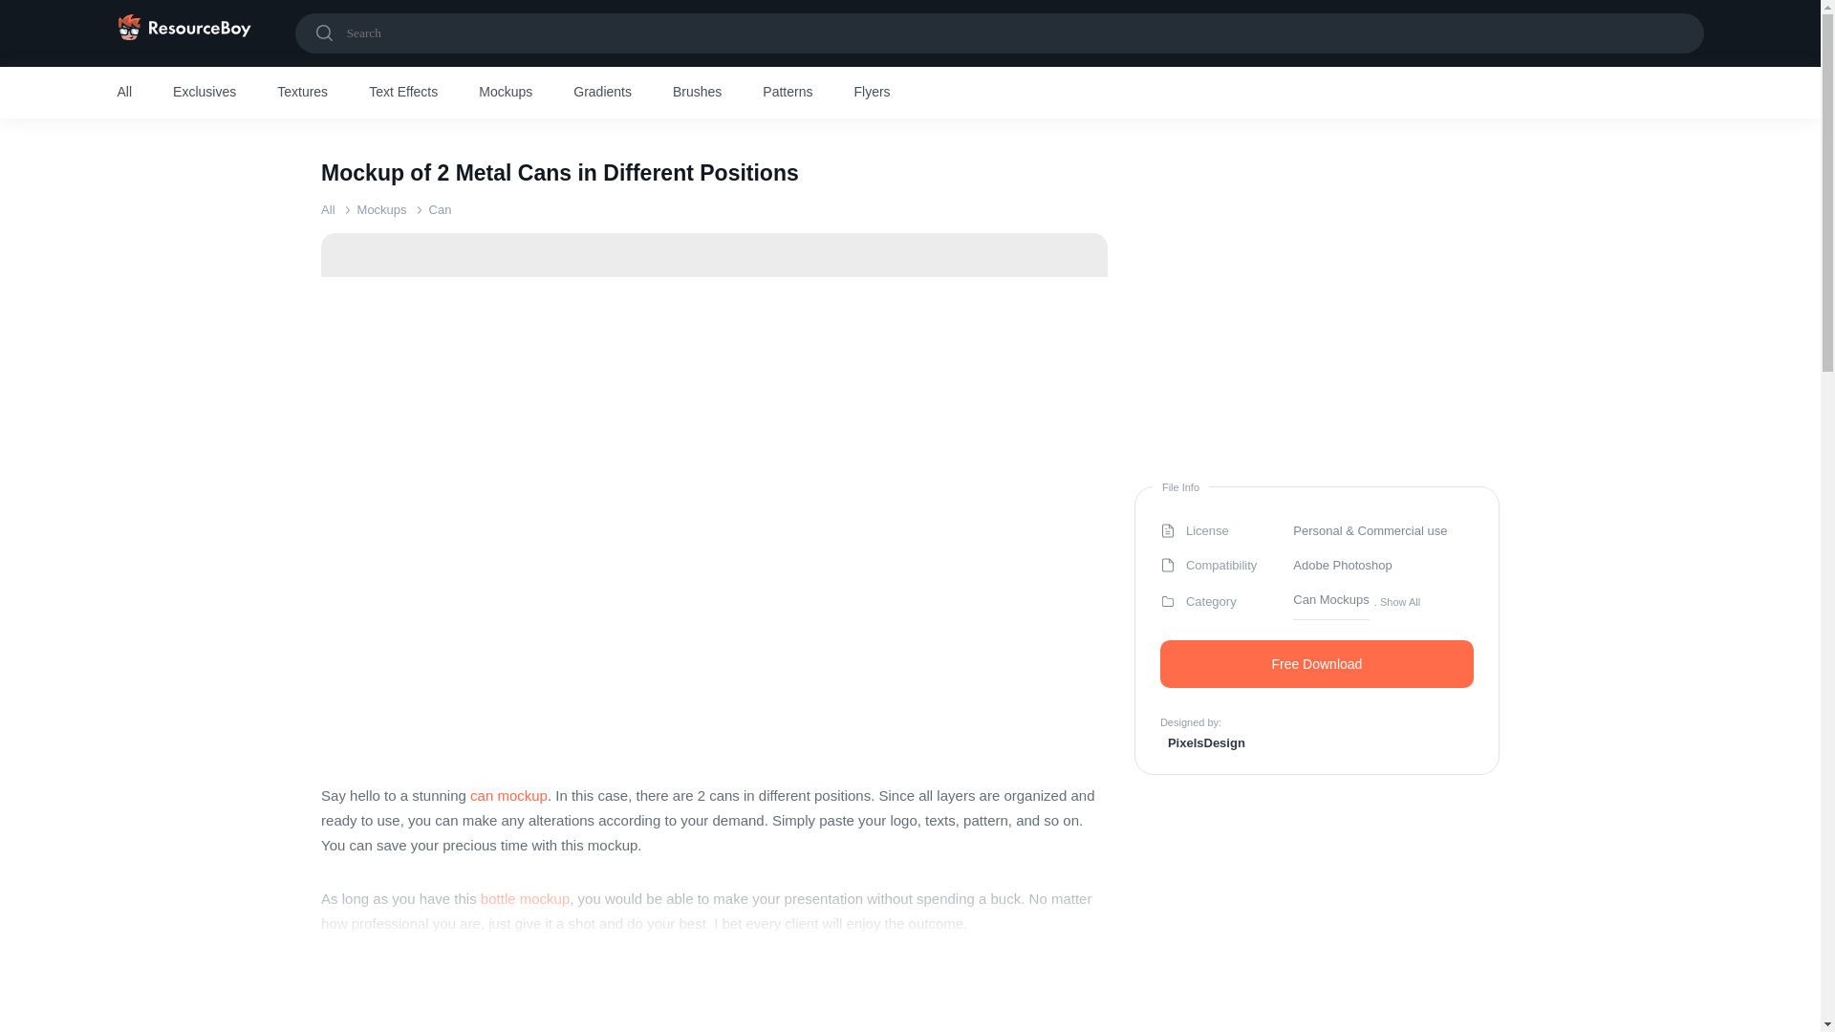  Describe the element at coordinates (1202, 742) in the screenshot. I see `PixelsDesign` at that location.